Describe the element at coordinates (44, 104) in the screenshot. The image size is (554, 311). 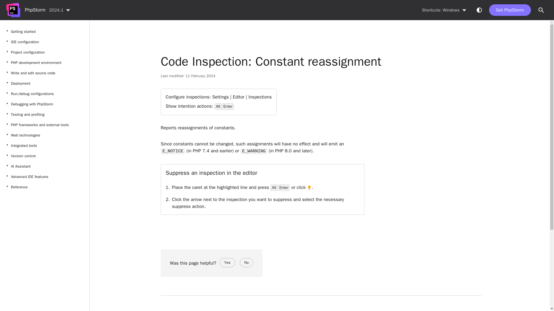
I see `Version control` at that location.